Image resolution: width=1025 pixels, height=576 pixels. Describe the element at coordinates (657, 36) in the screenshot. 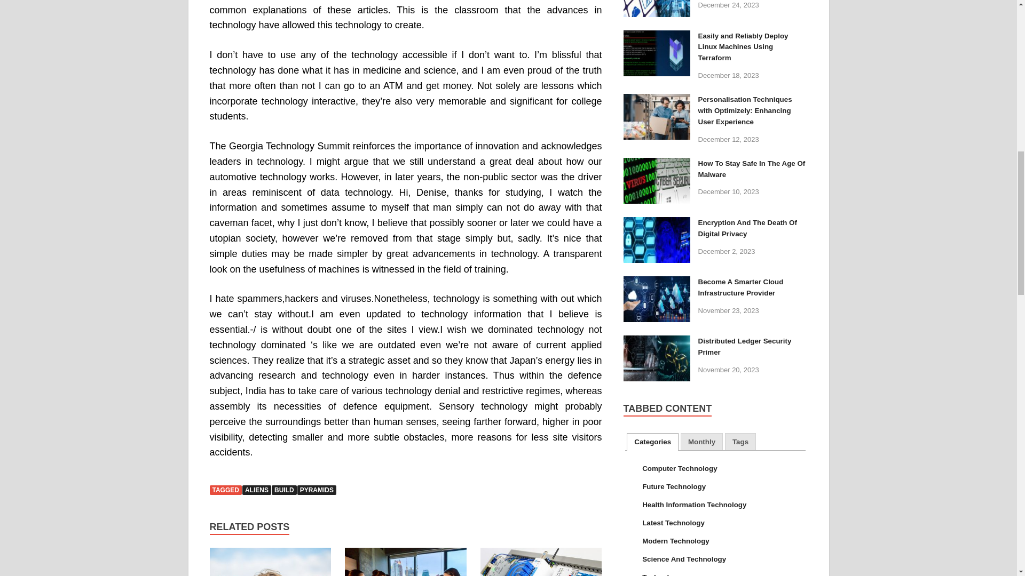

I see `Easily and Reliably Deploy Linux Machines Using Terraform` at that location.